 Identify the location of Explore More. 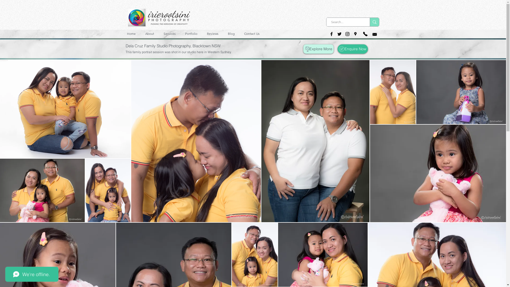
(318, 49).